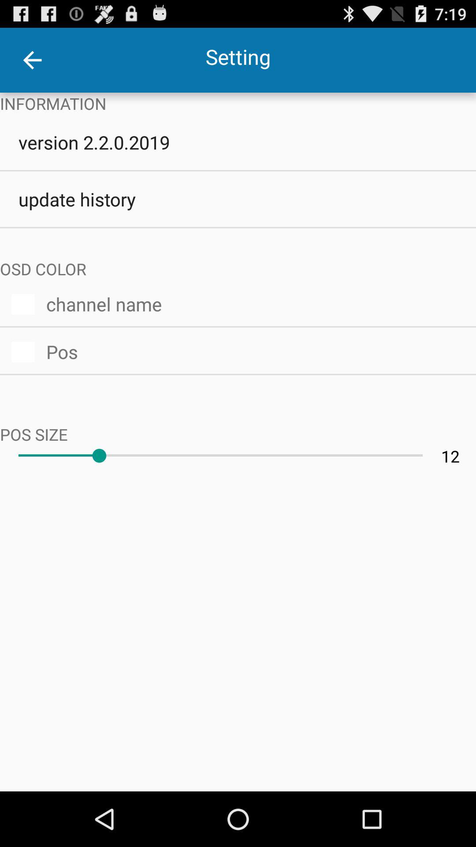  Describe the element at coordinates (255, 303) in the screenshot. I see `select the icon below osd color item` at that location.